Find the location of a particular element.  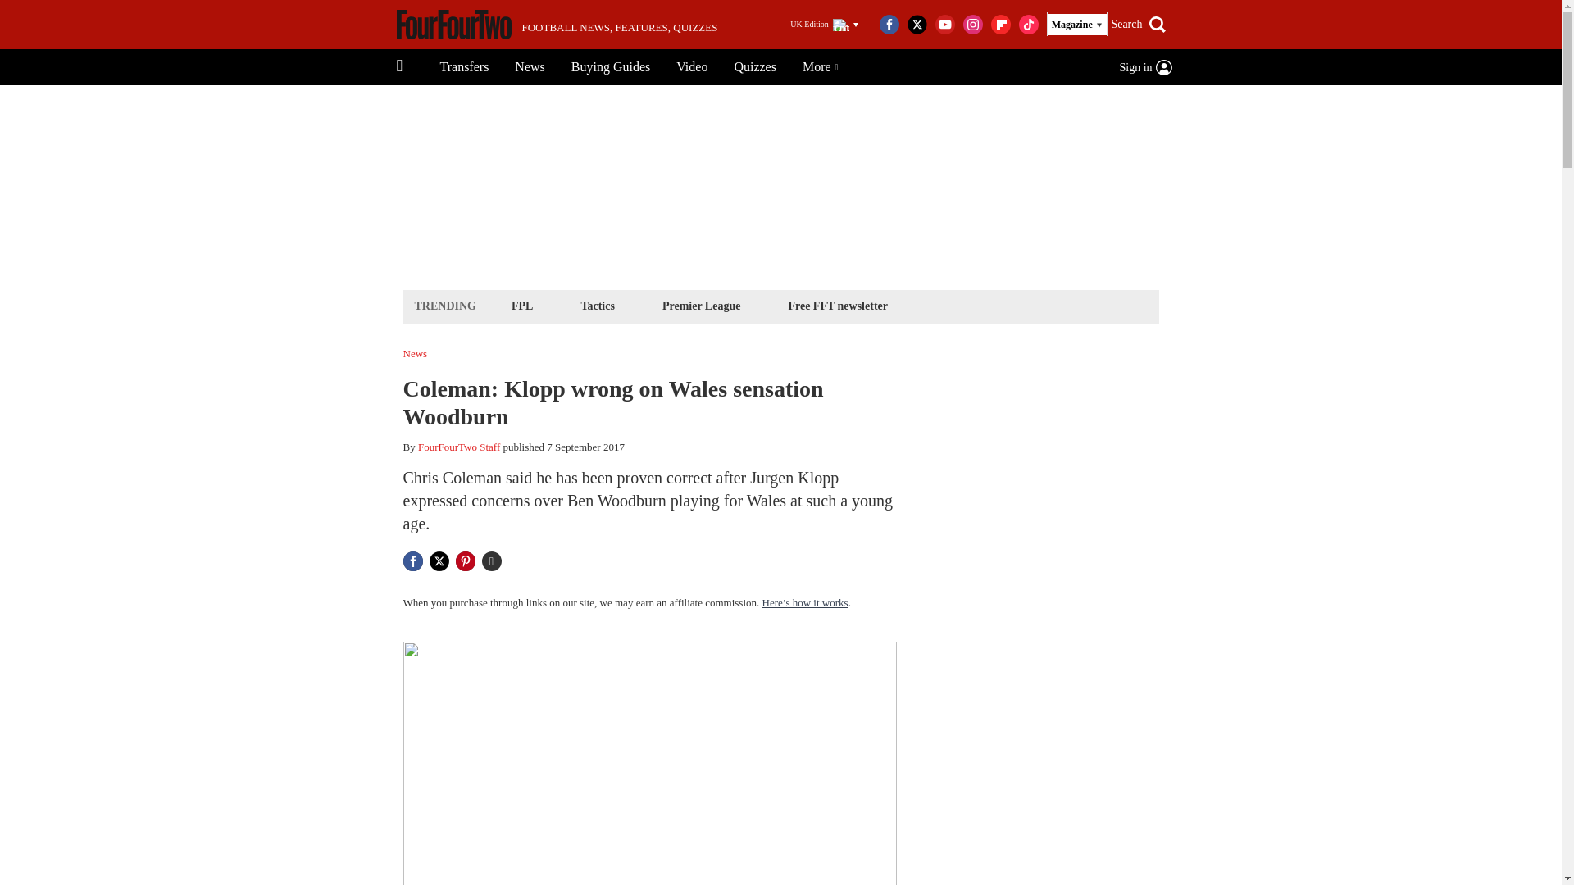

UK Edition is located at coordinates (824, 25).